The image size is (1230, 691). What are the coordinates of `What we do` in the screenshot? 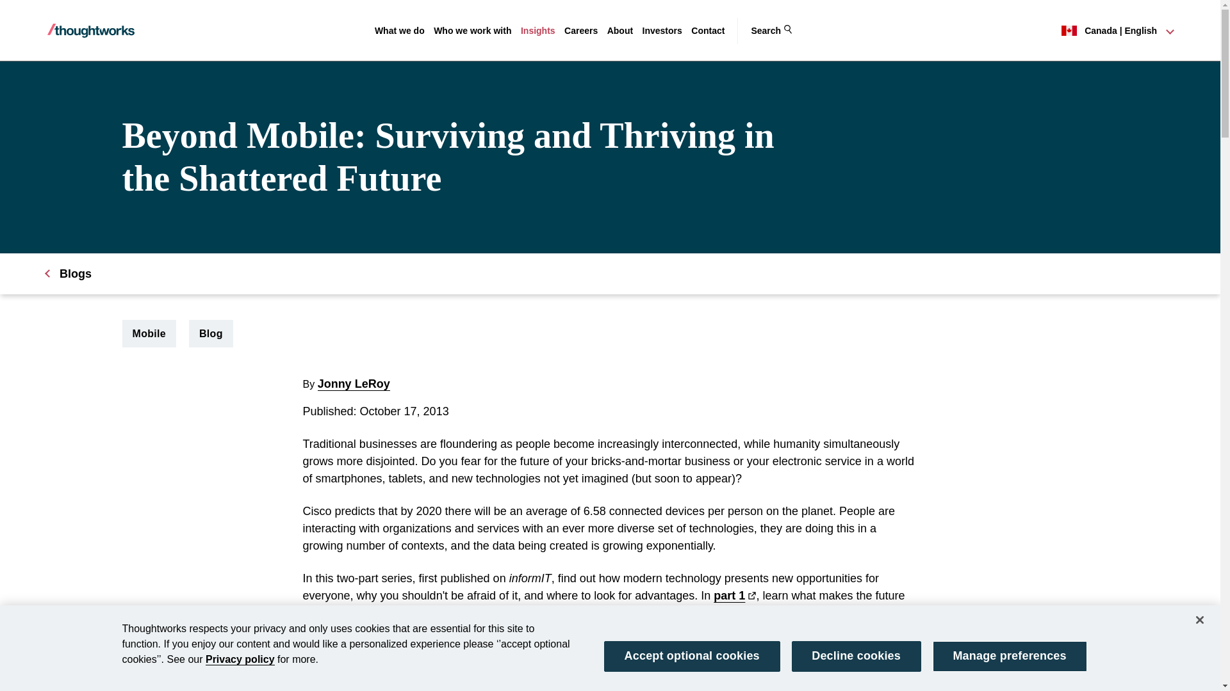 It's located at (400, 31).